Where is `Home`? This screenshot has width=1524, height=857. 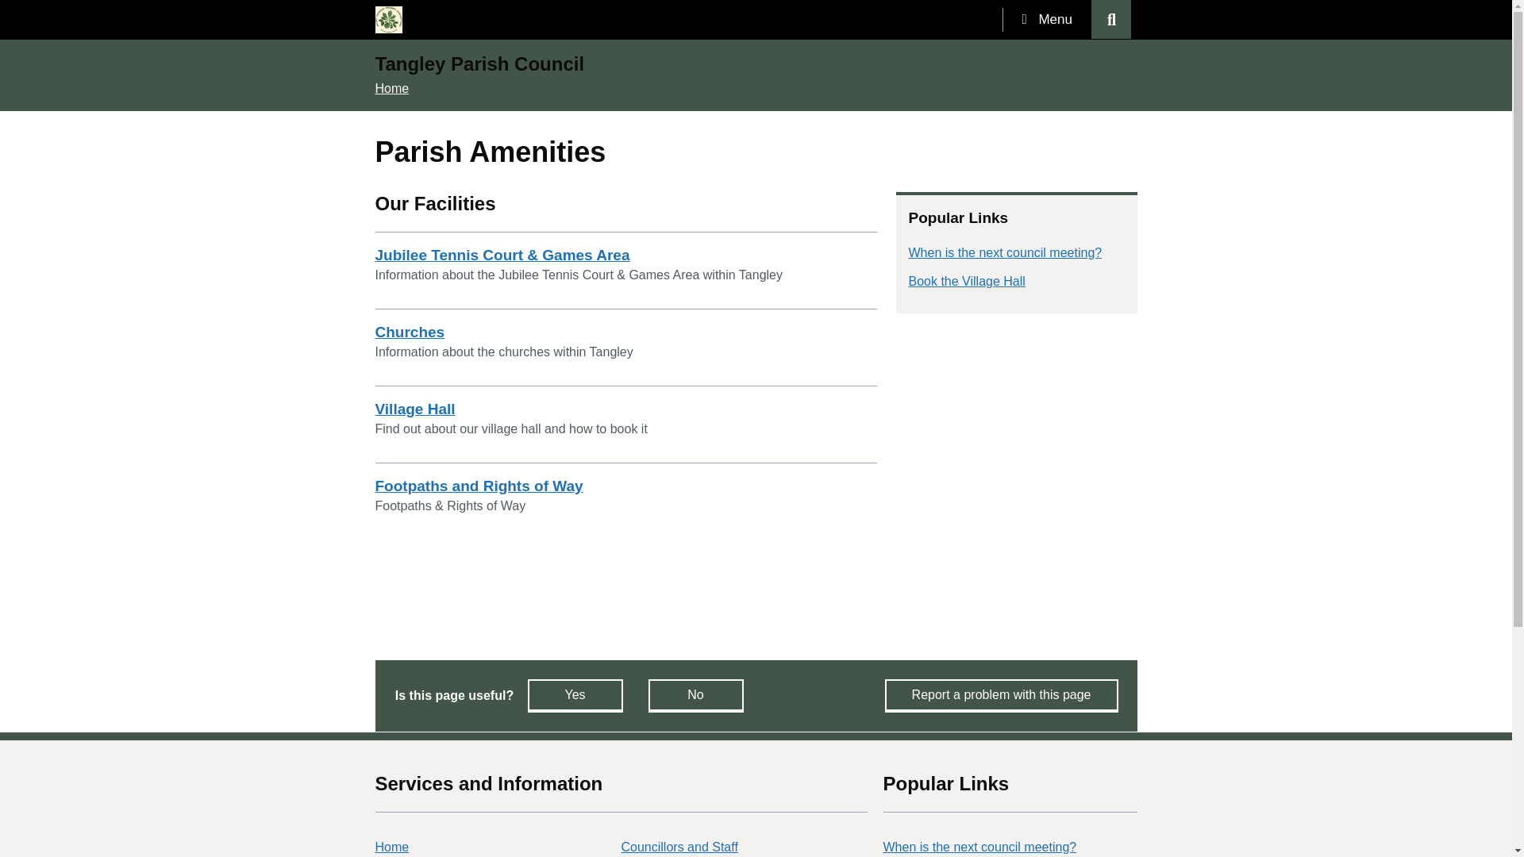 Home is located at coordinates (391, 847).